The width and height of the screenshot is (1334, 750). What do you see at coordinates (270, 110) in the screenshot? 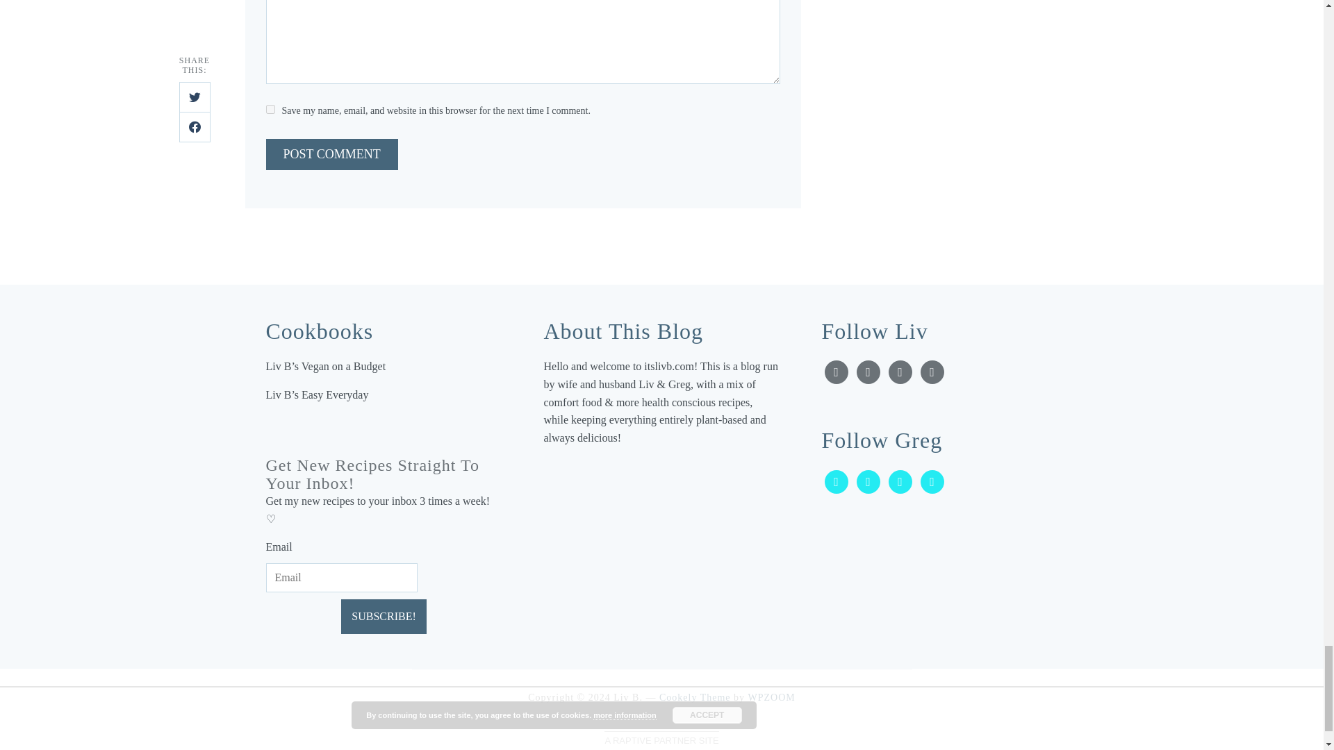
I see `yes` at bounding box center [270, 110].